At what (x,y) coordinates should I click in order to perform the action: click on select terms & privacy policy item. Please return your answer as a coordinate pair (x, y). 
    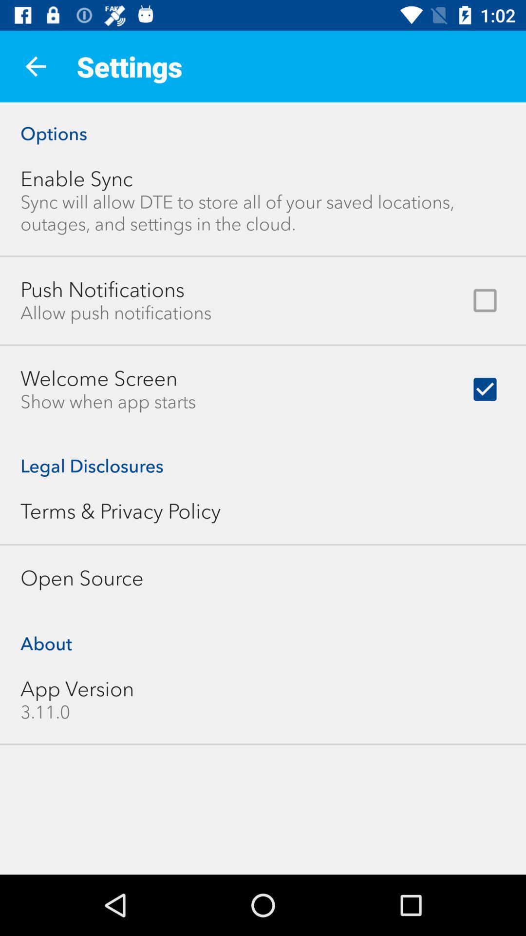
    Looking at the image, I should click on (120, 511).